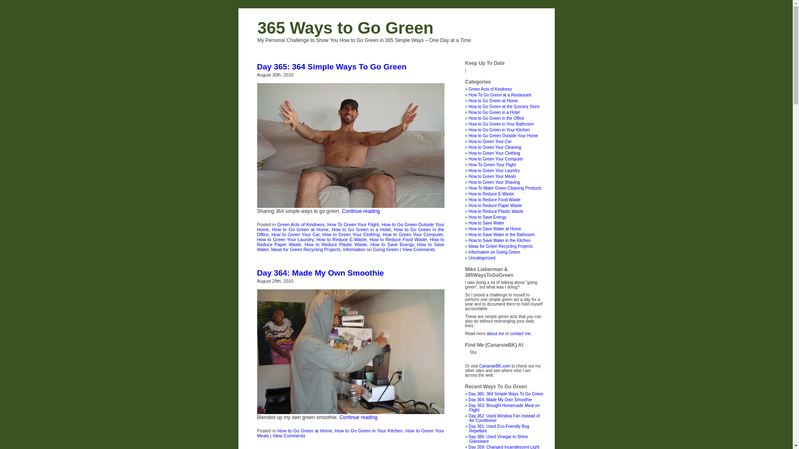  What do you see at coordinates (492, 176) in the screenshot?
I see `How to Green Your Meals` at bounding box center [492, 176].